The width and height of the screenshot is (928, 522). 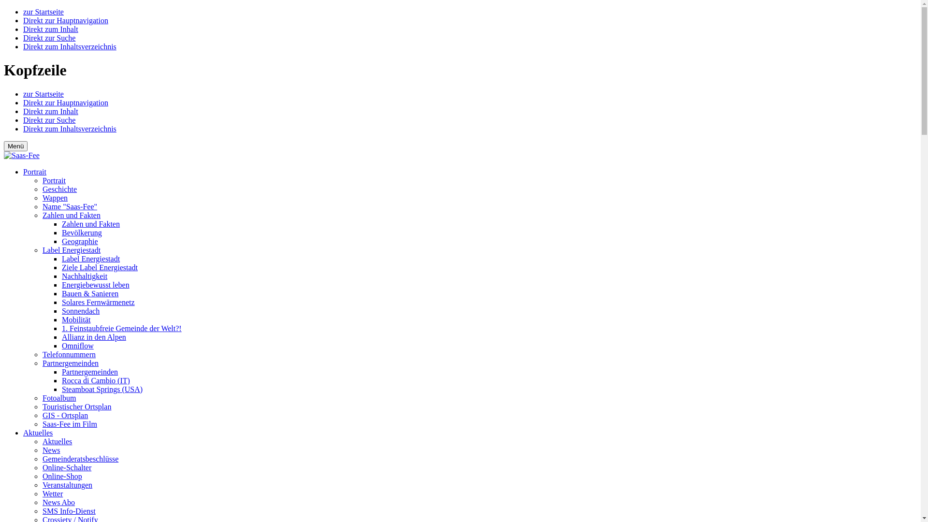 What do you see at coordinates (70, 424) in the screenshot?
I see `Saas-Fee im Film` at bounding box center [70, 424].